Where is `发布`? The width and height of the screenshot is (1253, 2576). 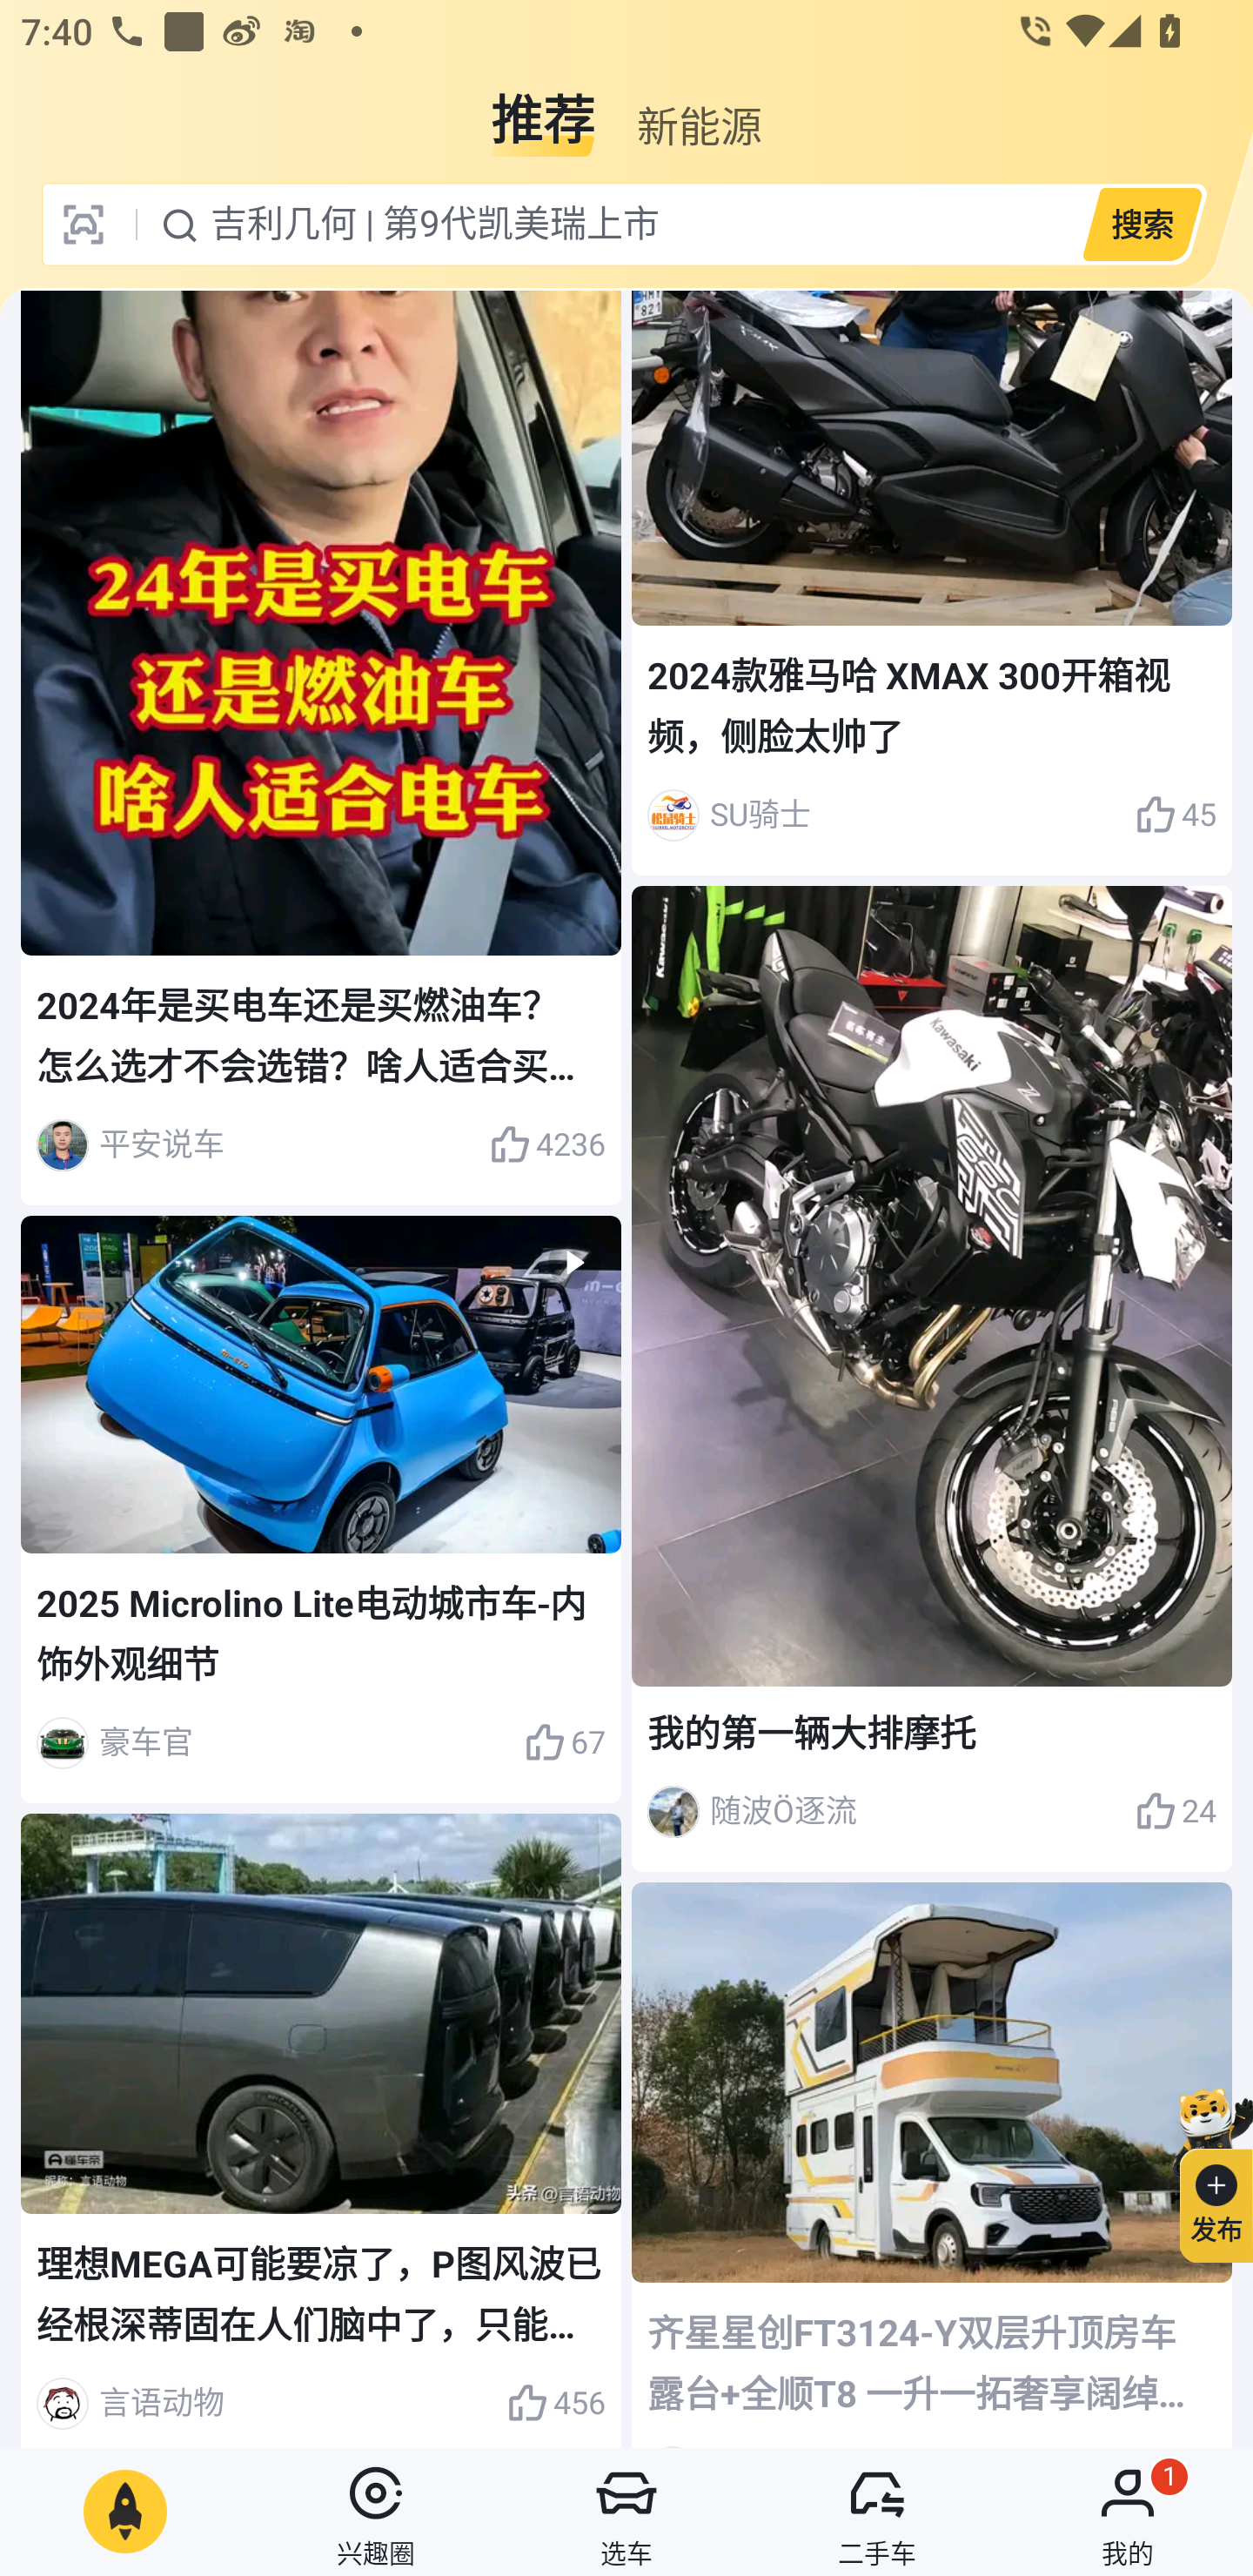
发布 is located at coordinates (1203, 2170).